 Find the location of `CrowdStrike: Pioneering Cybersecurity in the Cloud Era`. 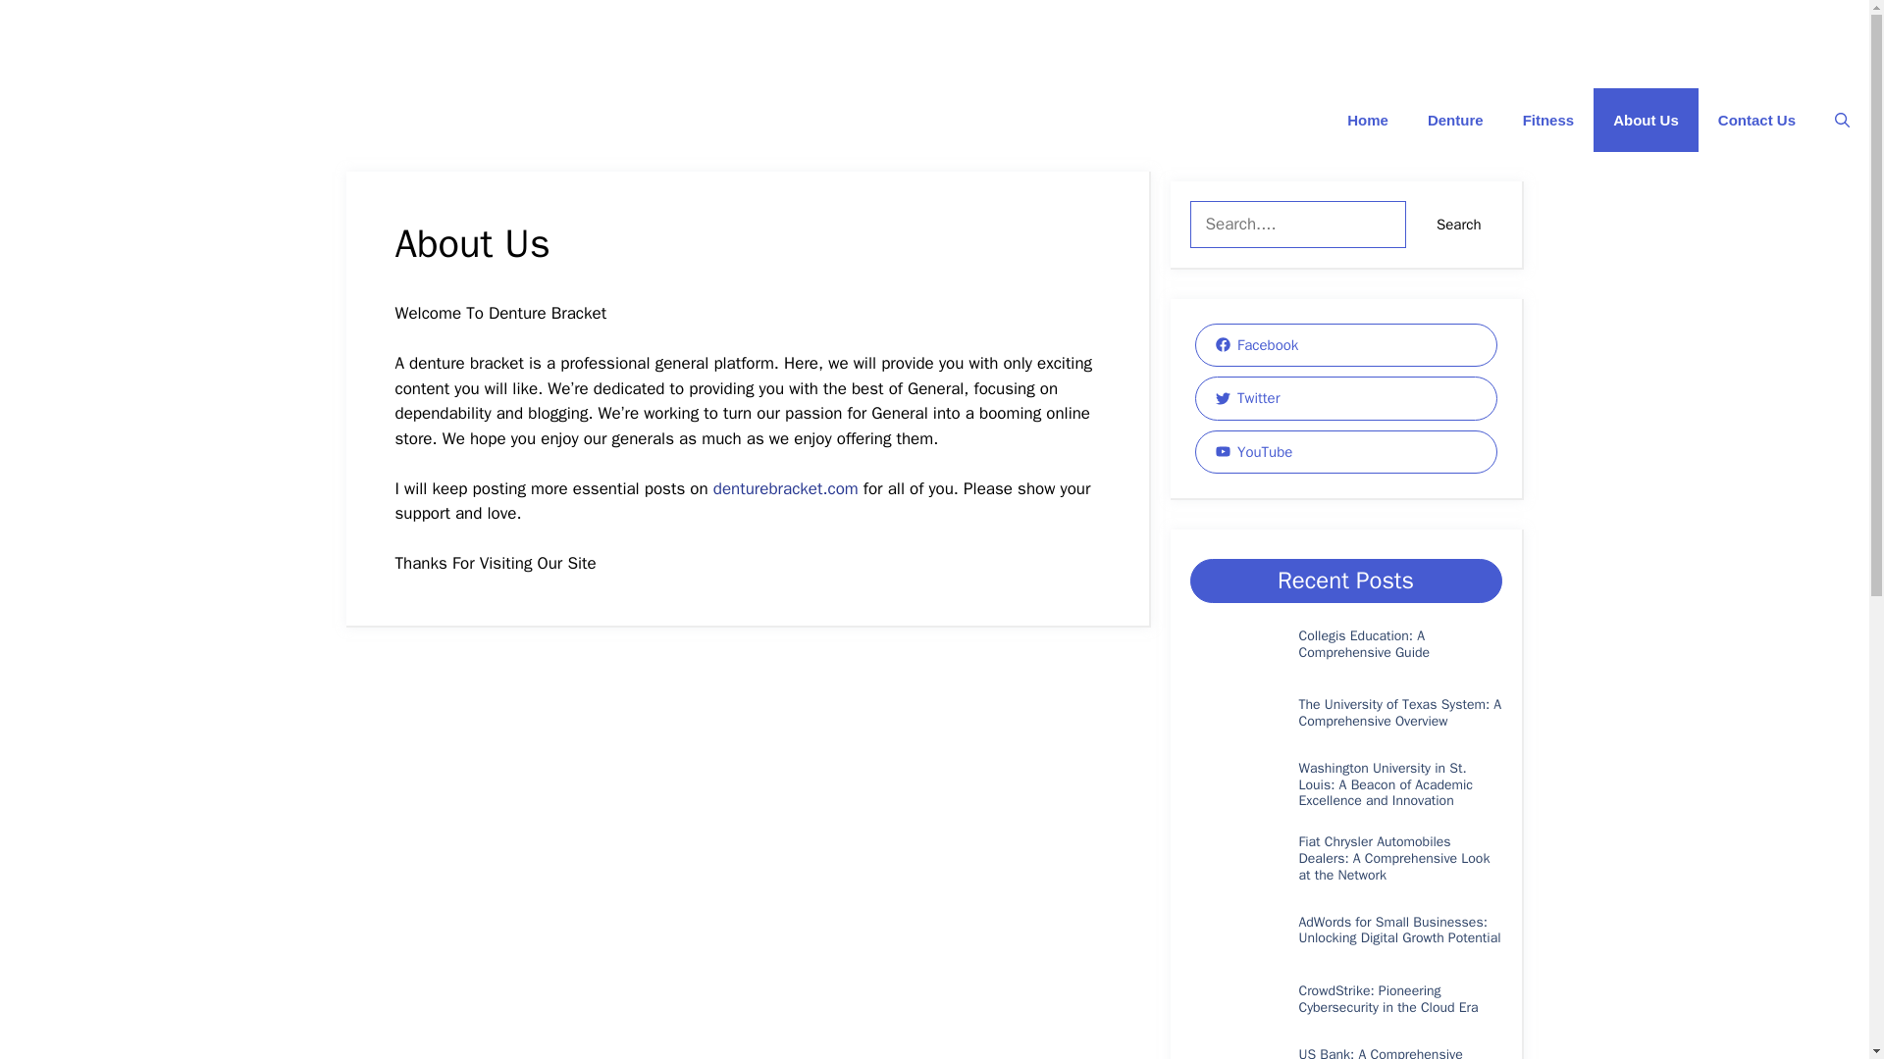

CrowdStrike: Pioneering Cybersecurity in the Cloud Era is located at coordinates (1387, 998).